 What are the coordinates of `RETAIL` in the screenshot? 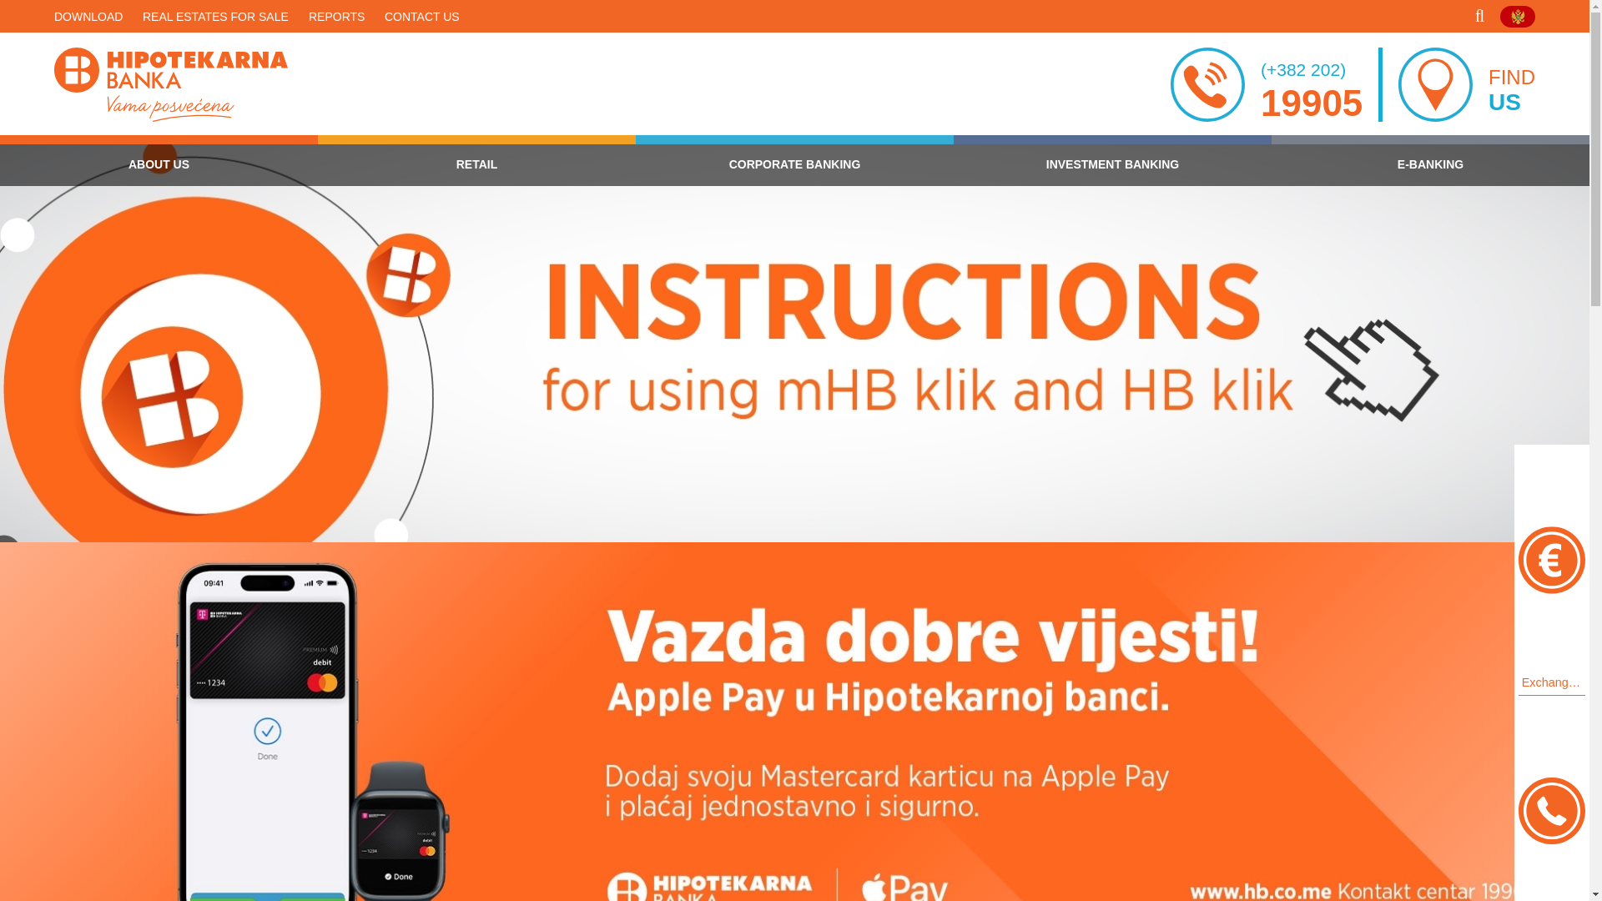 It's located at (422, 17).